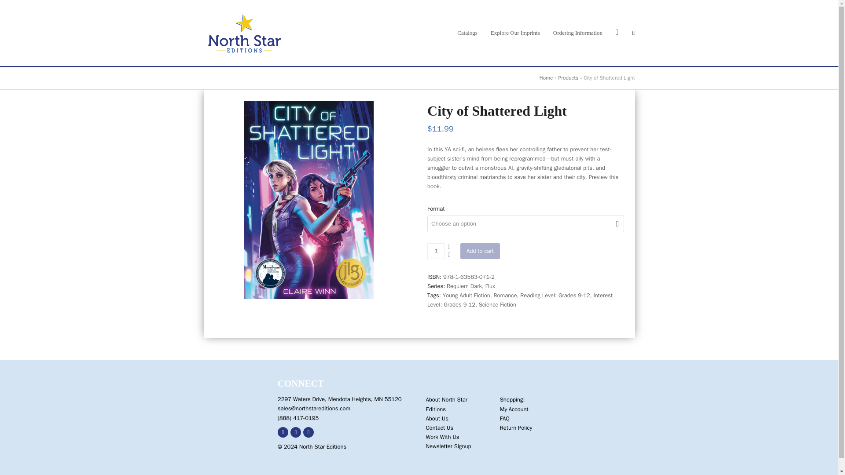  What do you see at coordinates (490, 286) in the screenshot?
I see `Flux` at bounding box center [490, 286].